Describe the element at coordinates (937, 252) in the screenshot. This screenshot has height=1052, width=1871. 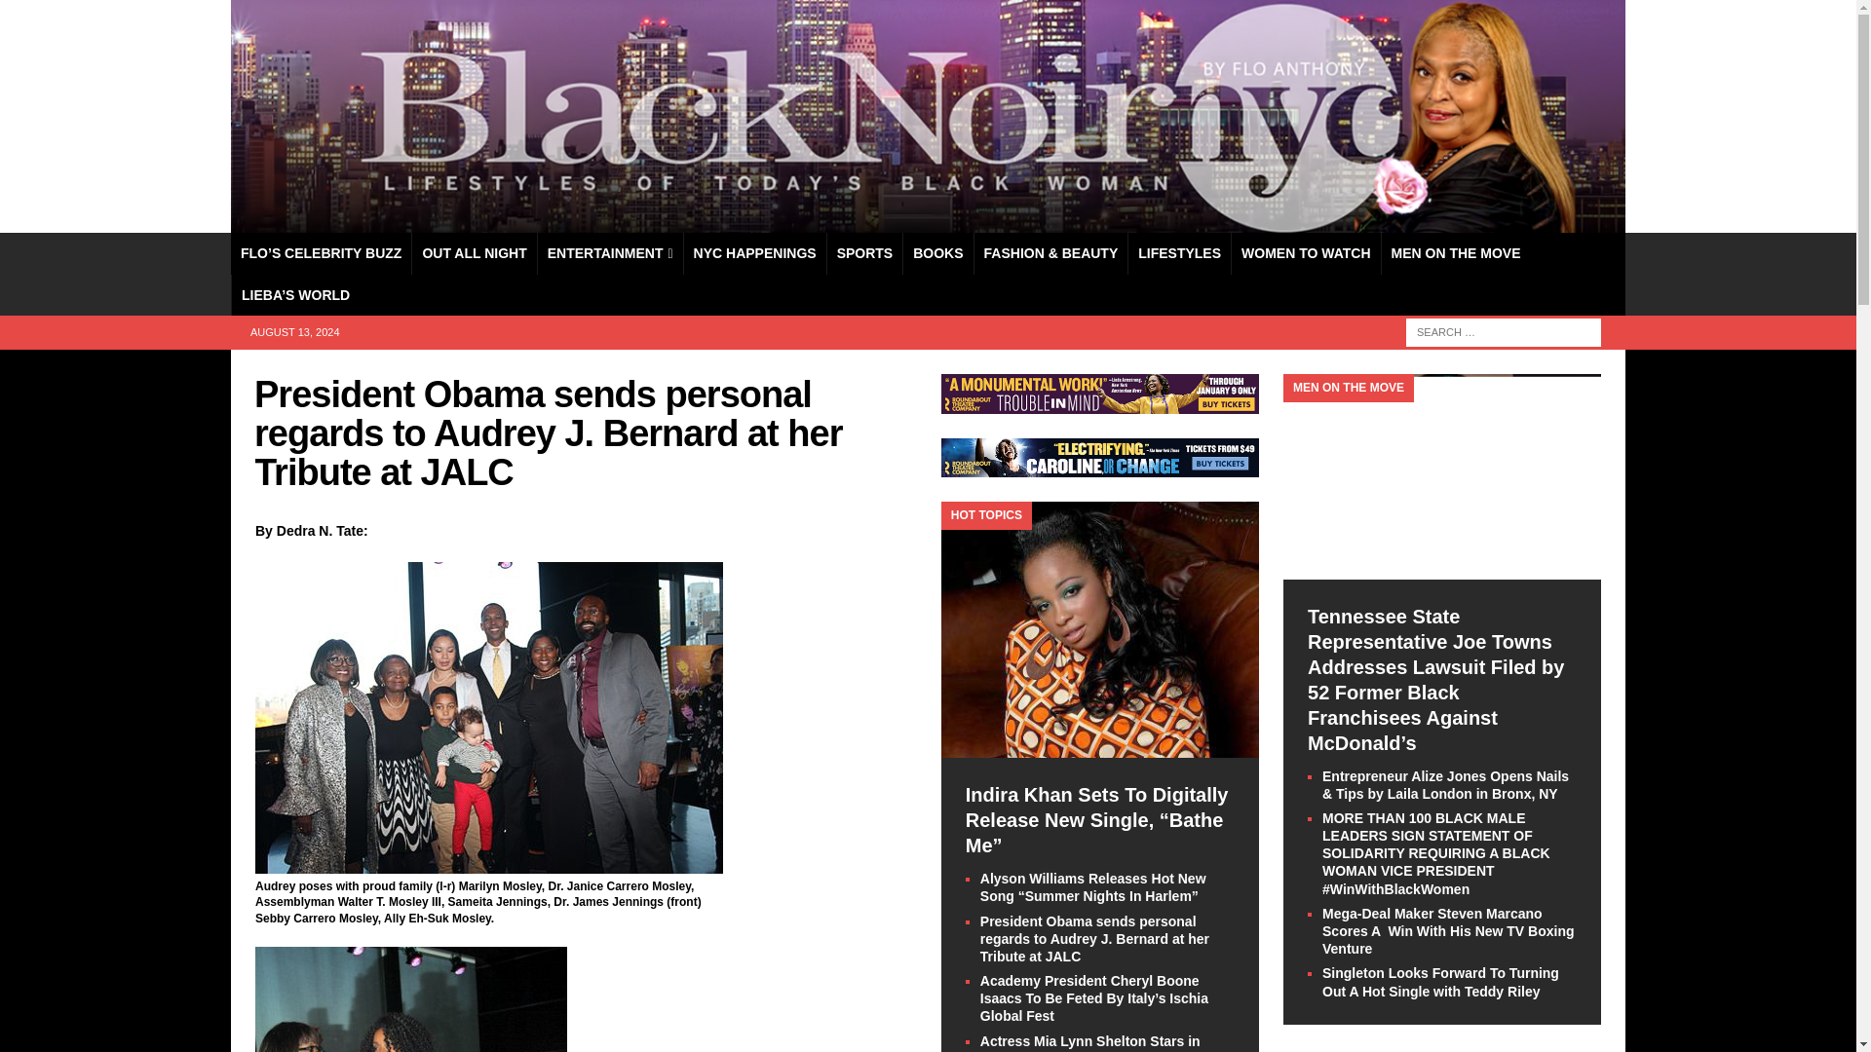
I see `BOOKS` at that location.